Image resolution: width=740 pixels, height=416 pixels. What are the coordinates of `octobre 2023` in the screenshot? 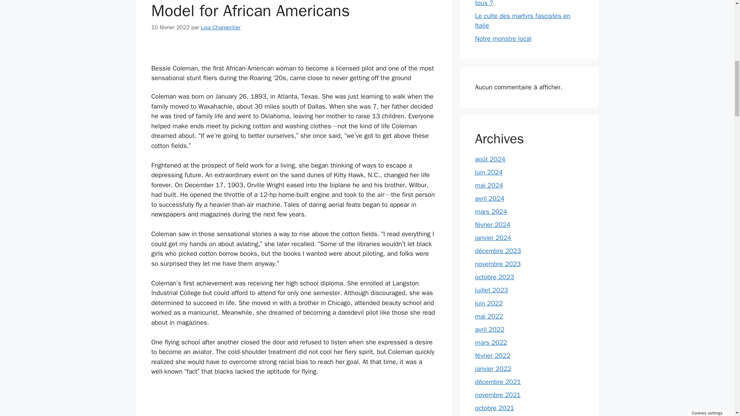 It's located at (494, 277).